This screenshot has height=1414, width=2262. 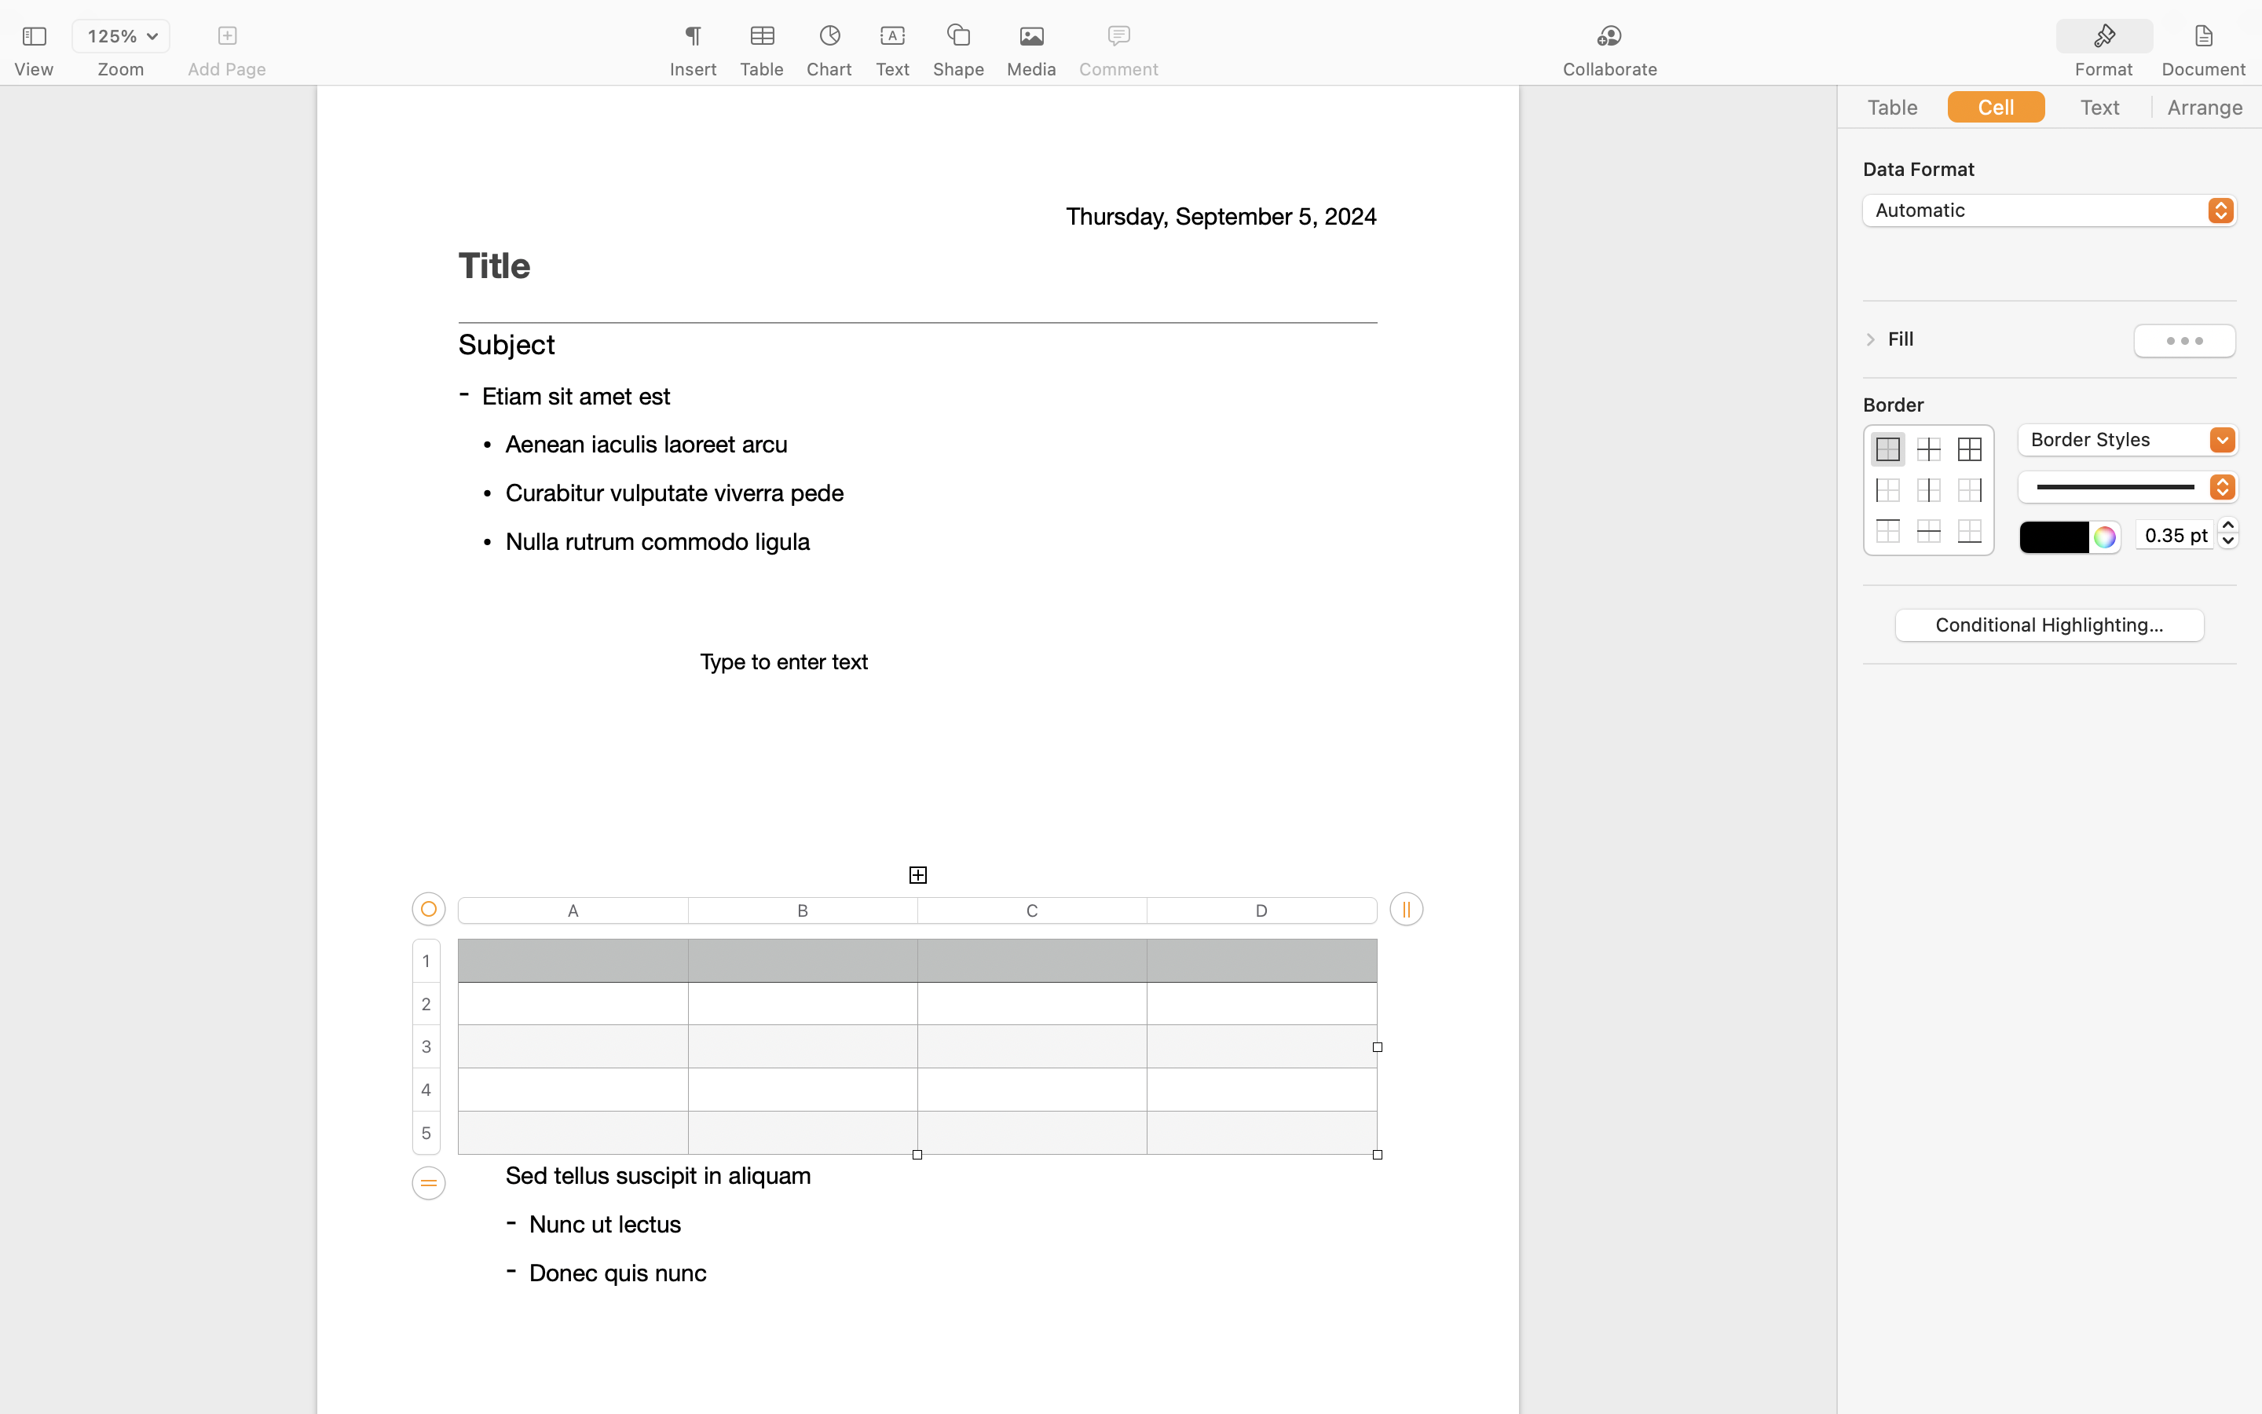 I want to click on Click to link text boxes together., so click(x=917, y=463).